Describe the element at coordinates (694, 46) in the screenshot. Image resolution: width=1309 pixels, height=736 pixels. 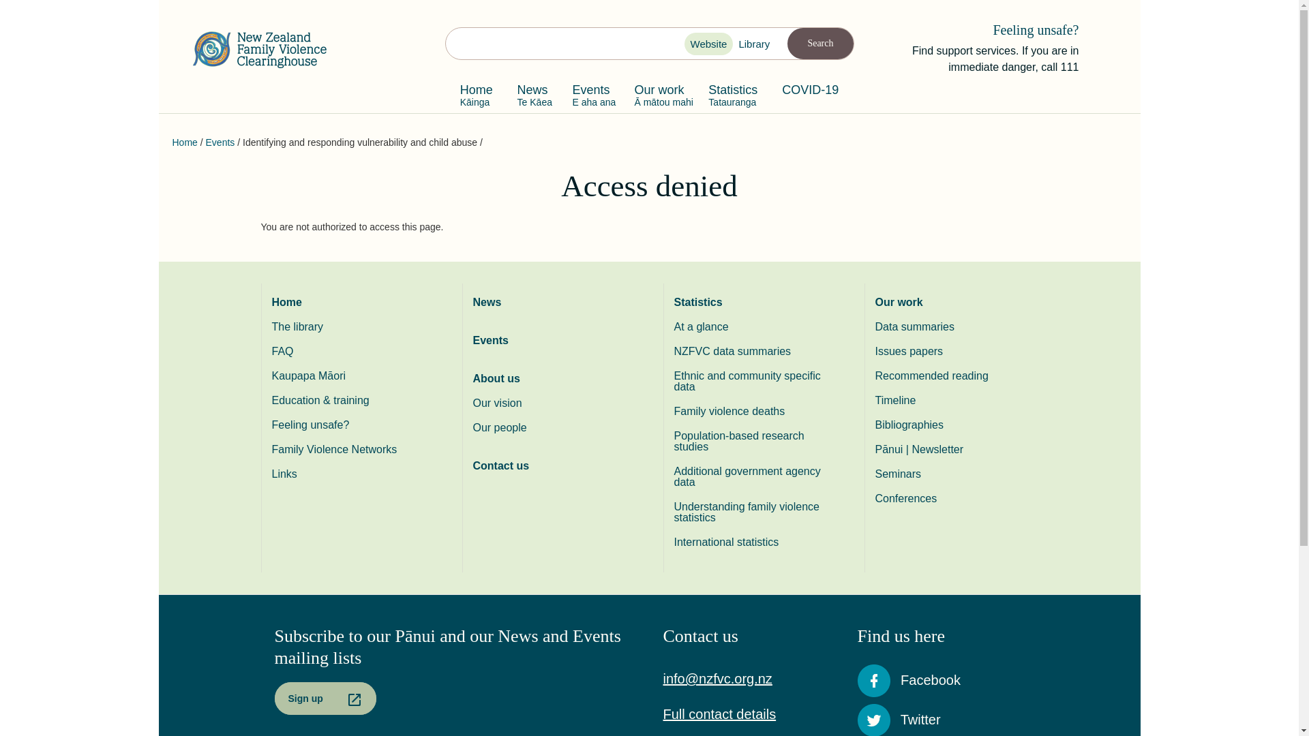
I see `on` at that location.